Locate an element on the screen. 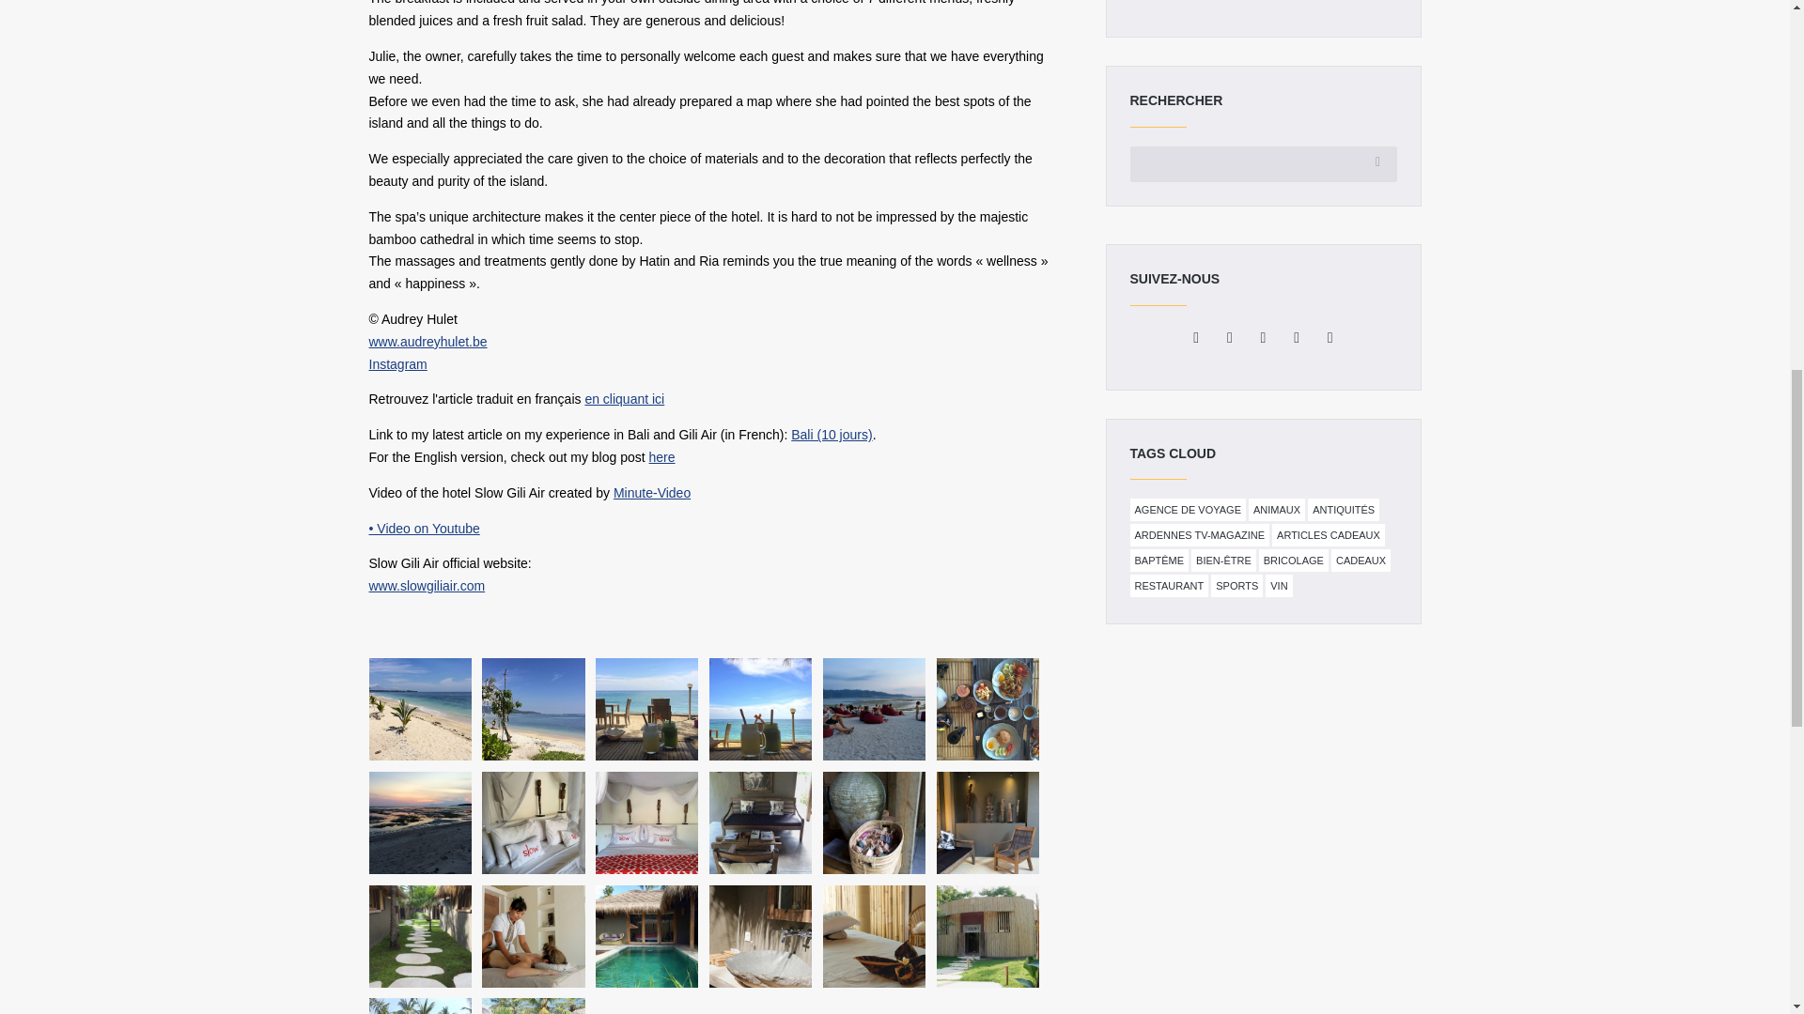 This screenshot has width=1804, height=1014. Gili Air is located at coordinates (533, 709).